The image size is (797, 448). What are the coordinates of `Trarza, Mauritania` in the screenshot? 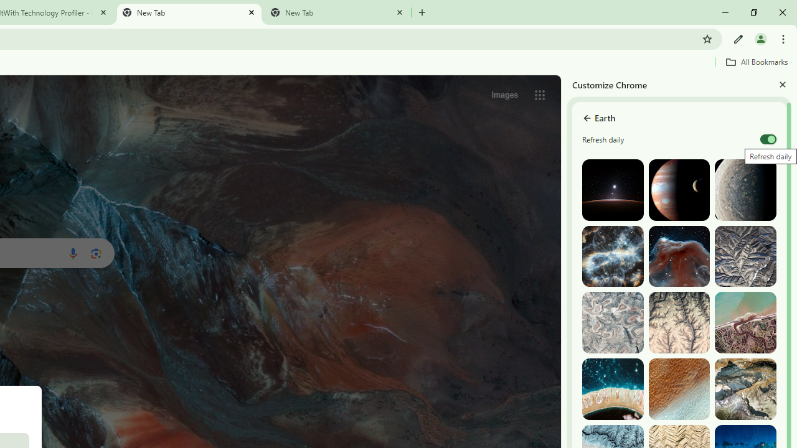 It's located at (679, 390).